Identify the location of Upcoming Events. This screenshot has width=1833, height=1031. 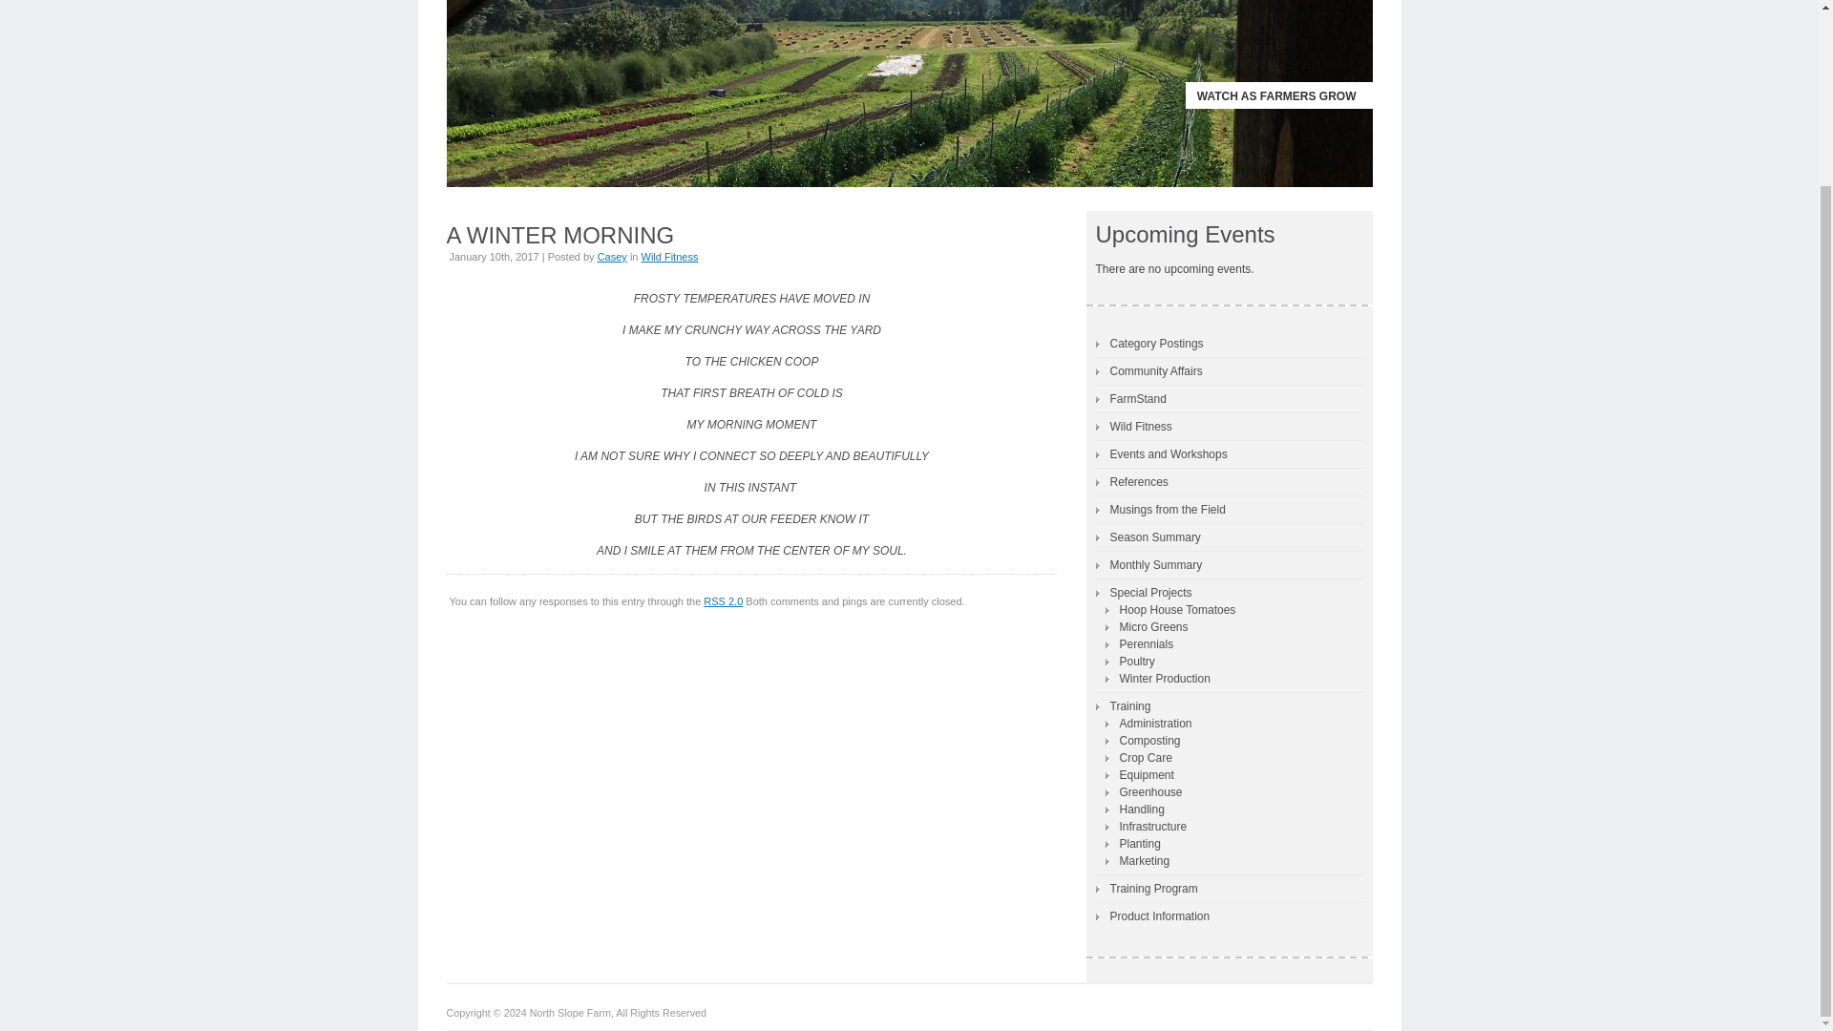
(1186, 235).